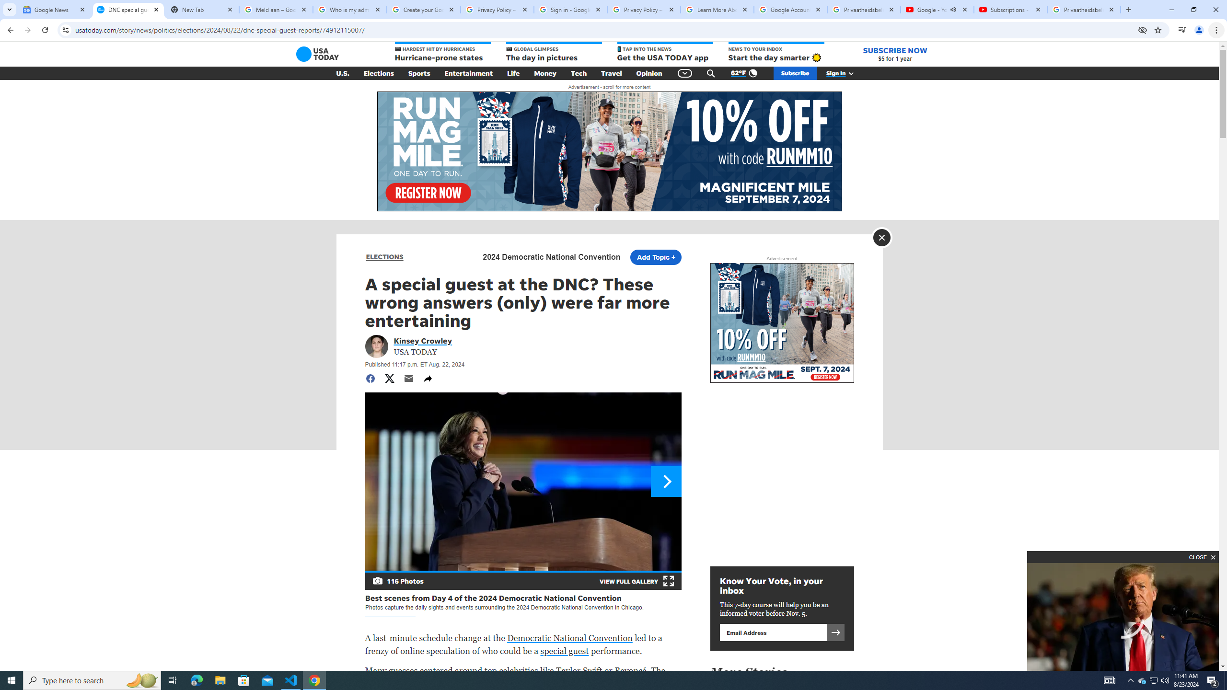 This screenshot has width=1227, height=690. What do you see at coordinates (350, 10) in the screenshot?
I see `Who is my administrator? - Google Account Help` at bounding box center [350, 10].